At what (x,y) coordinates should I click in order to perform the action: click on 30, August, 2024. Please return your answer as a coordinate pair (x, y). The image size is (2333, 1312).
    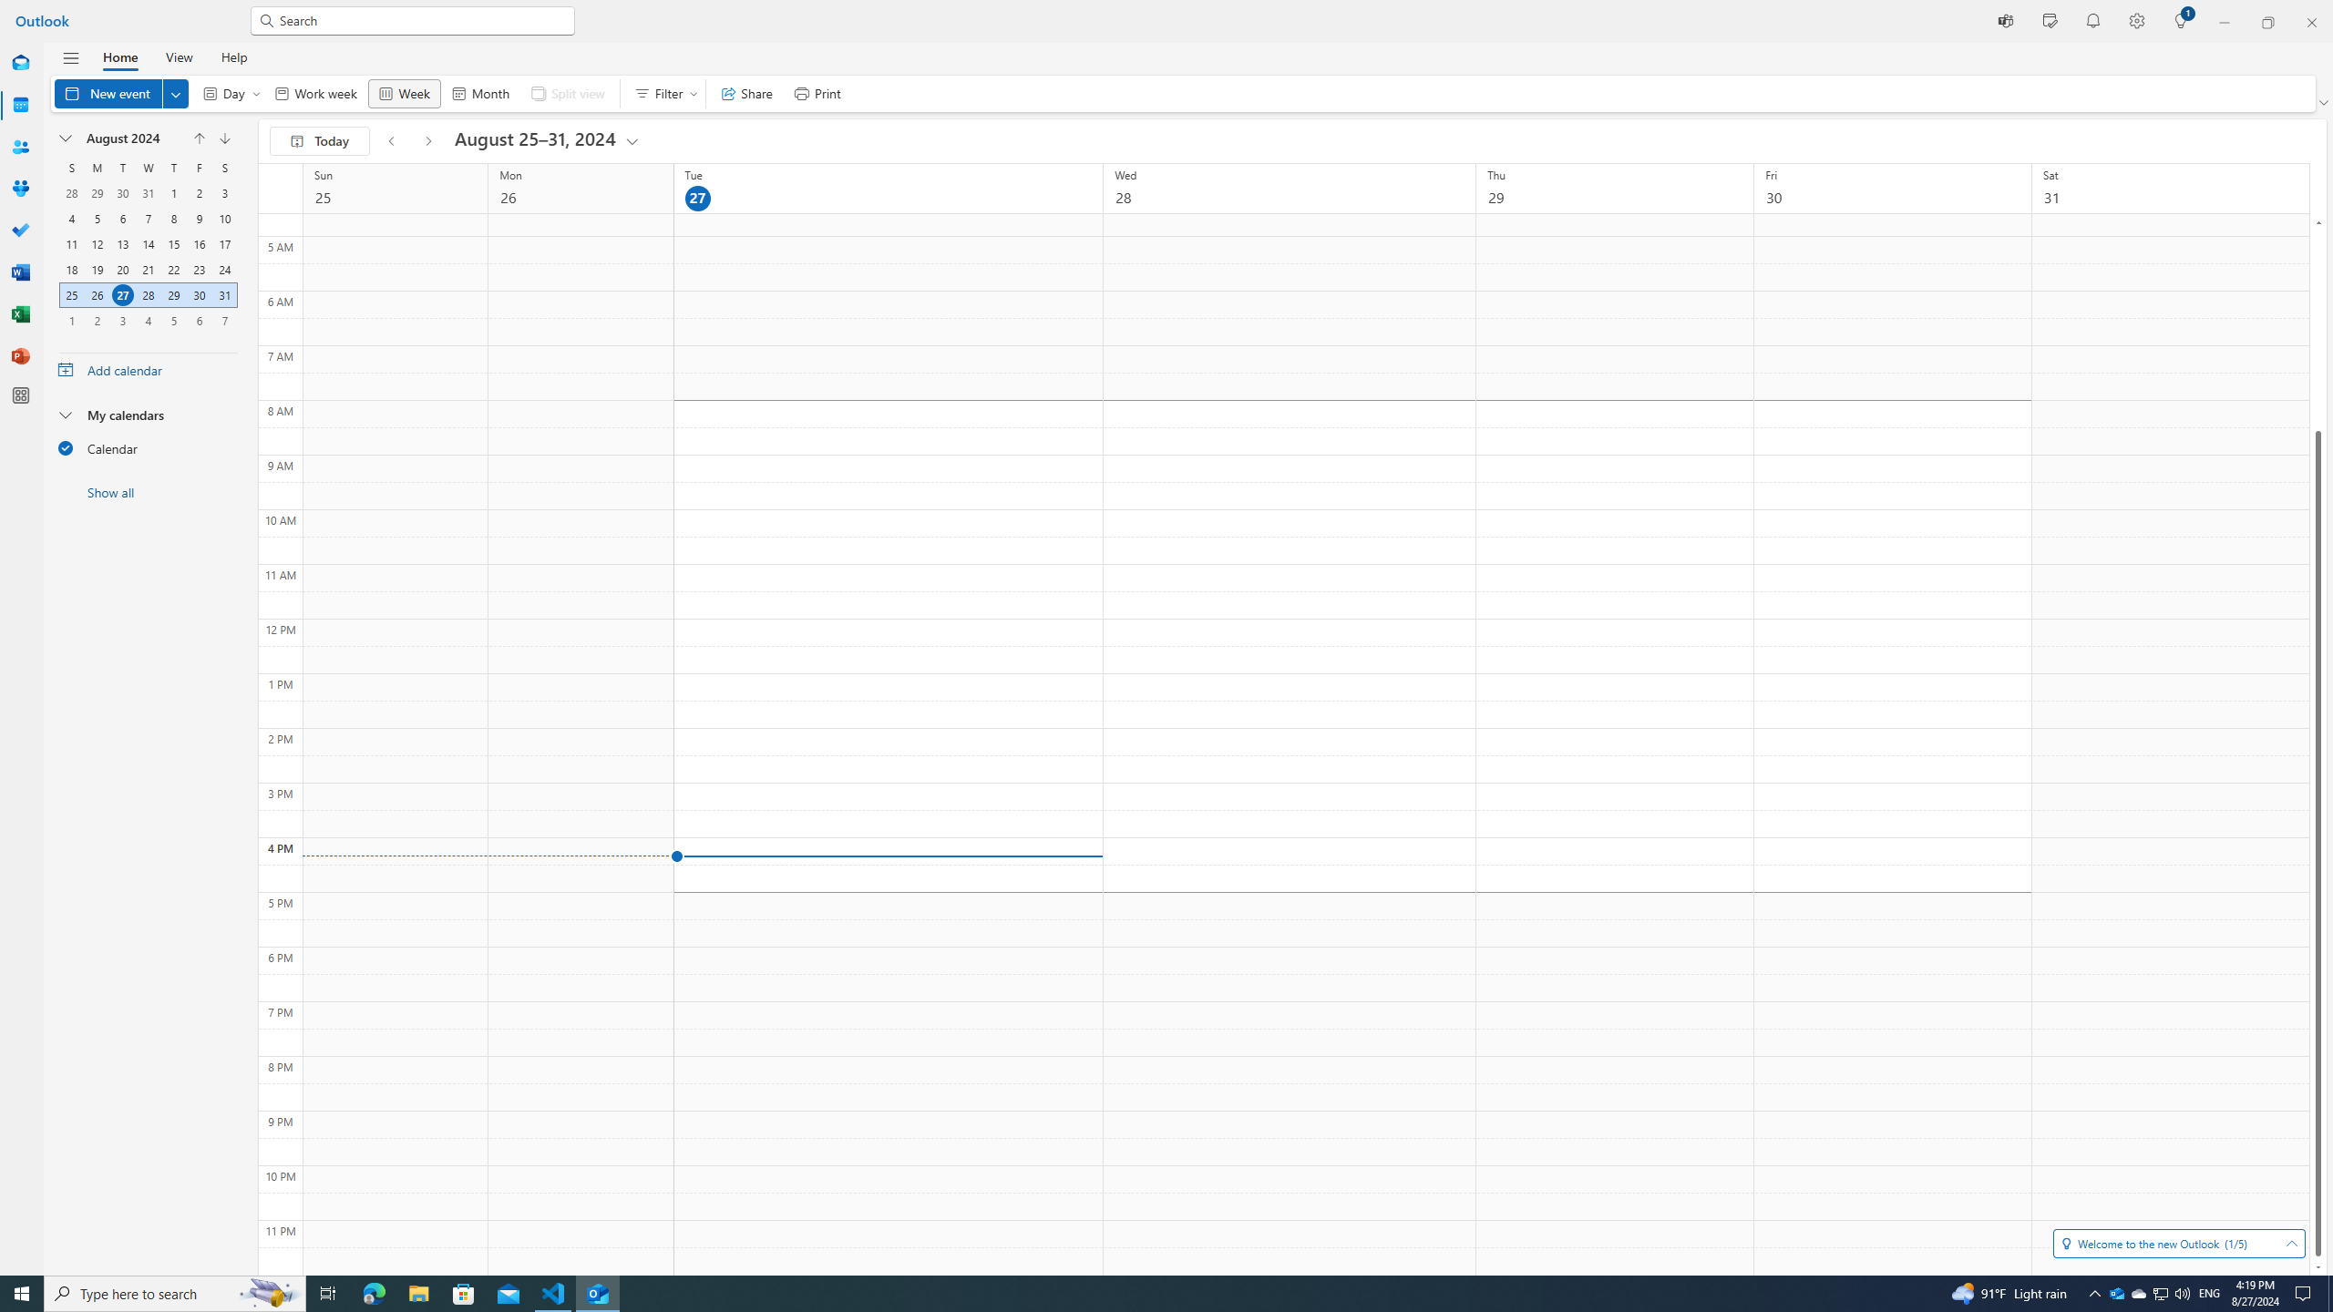
    Looking at the image, I should click on (199, 295).